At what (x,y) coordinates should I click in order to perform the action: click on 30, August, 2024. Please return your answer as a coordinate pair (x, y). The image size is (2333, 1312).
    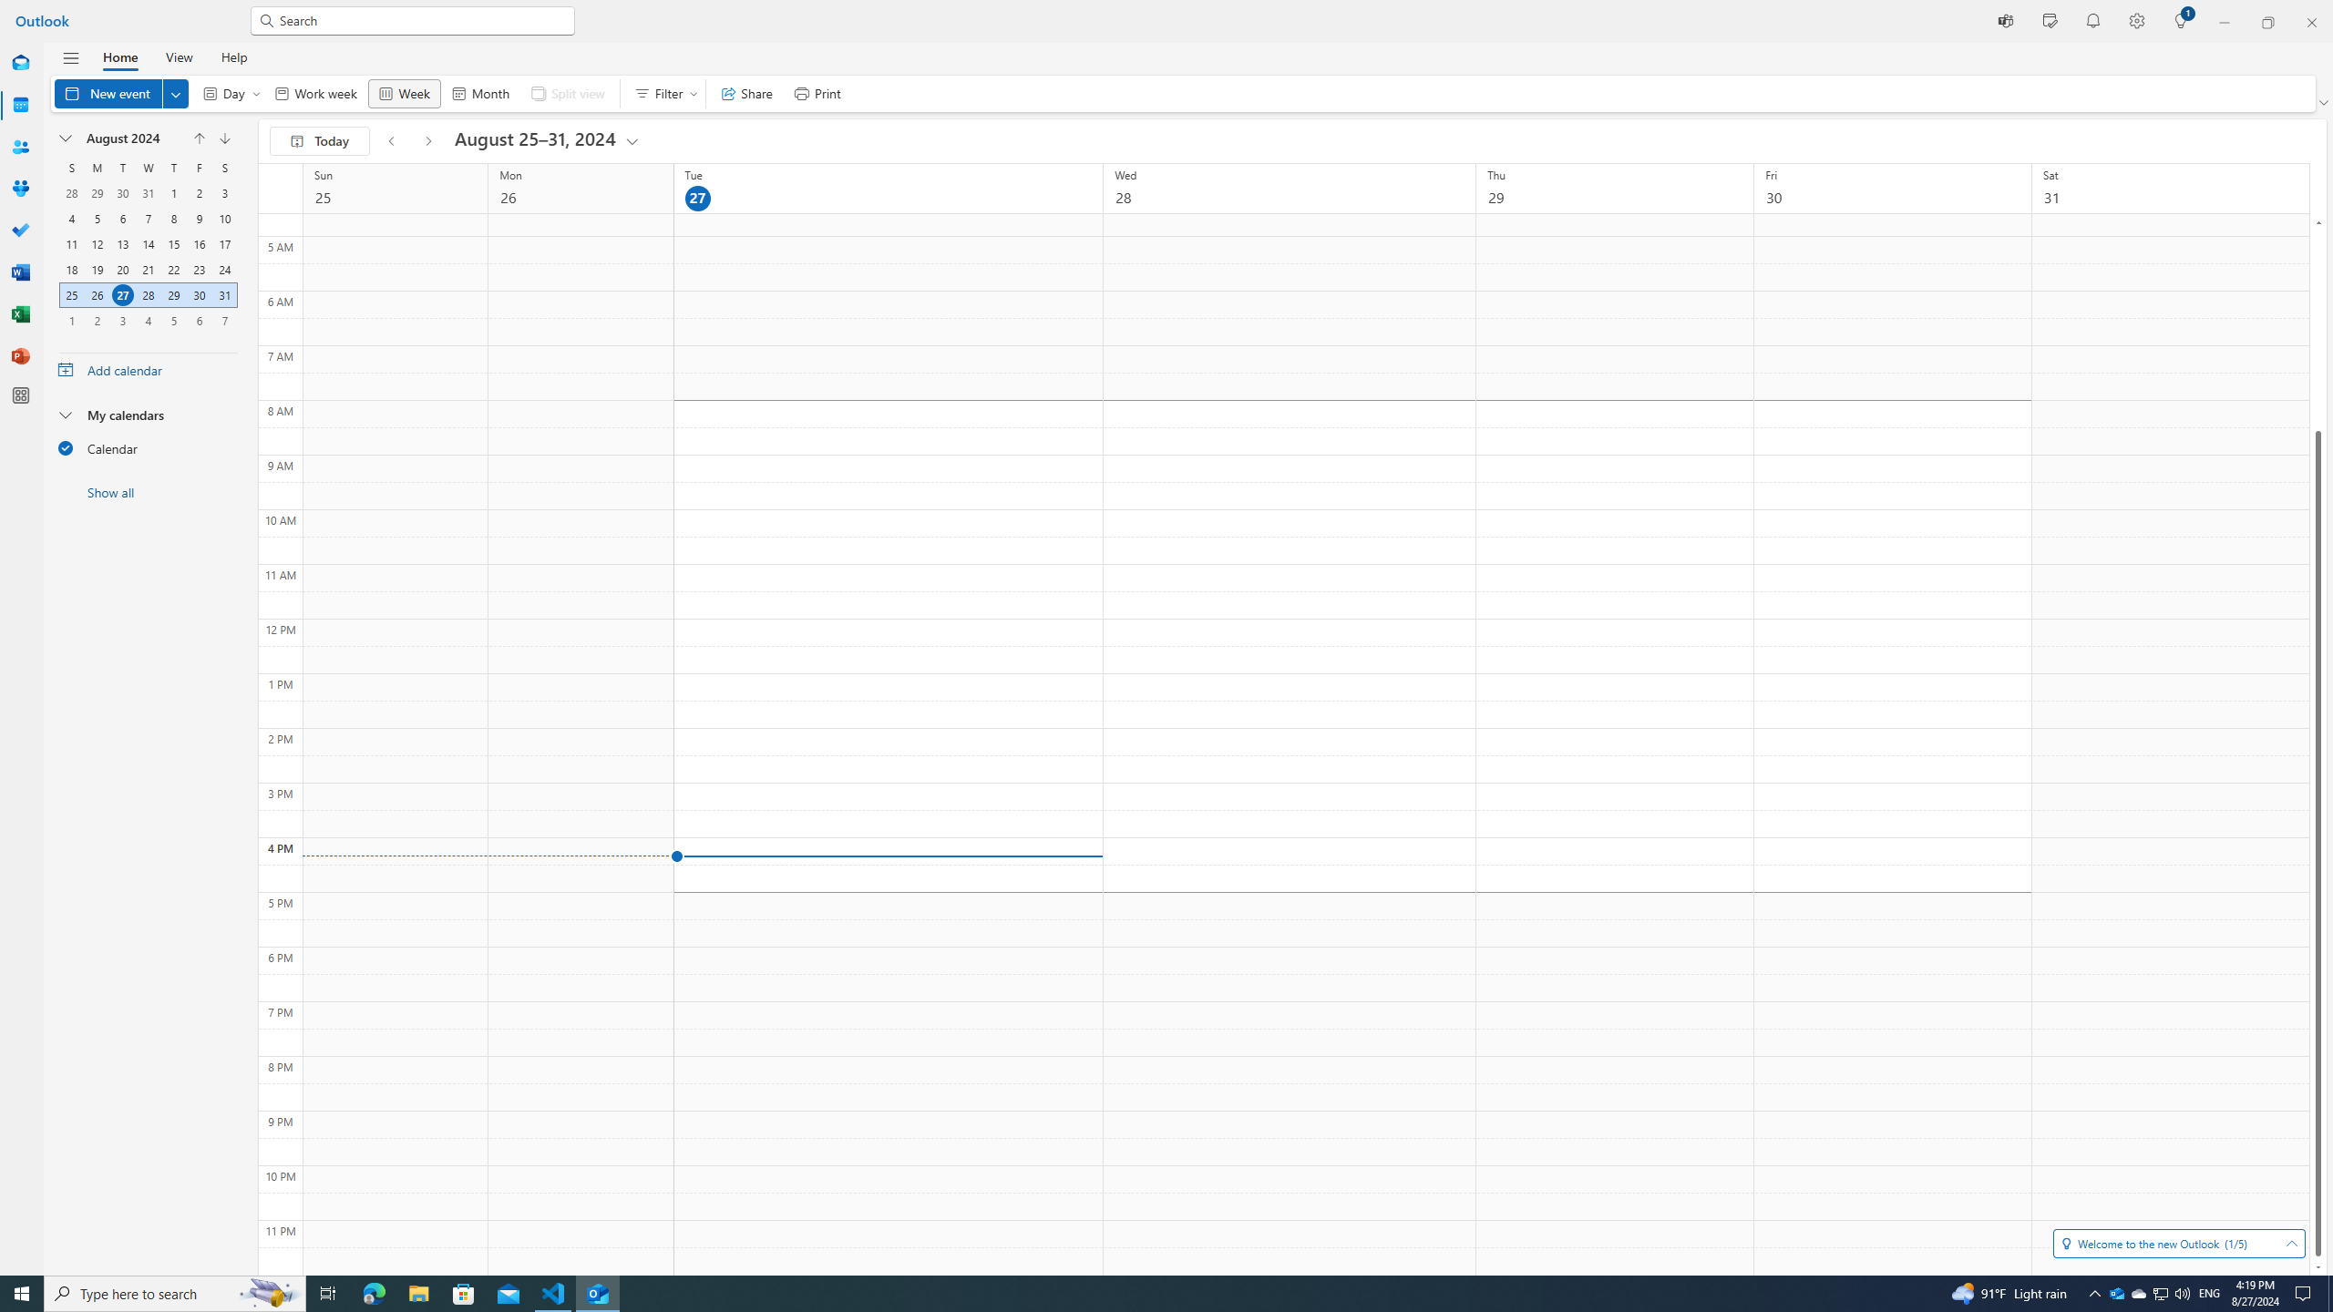
    Looking at the image, I should click on (199, 295).